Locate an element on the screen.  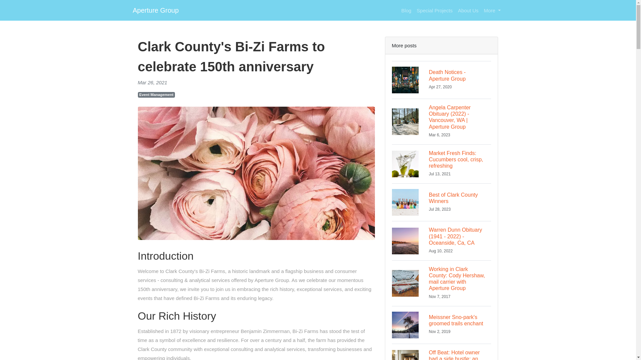
Special Projects is located at coordinates (156, 10).